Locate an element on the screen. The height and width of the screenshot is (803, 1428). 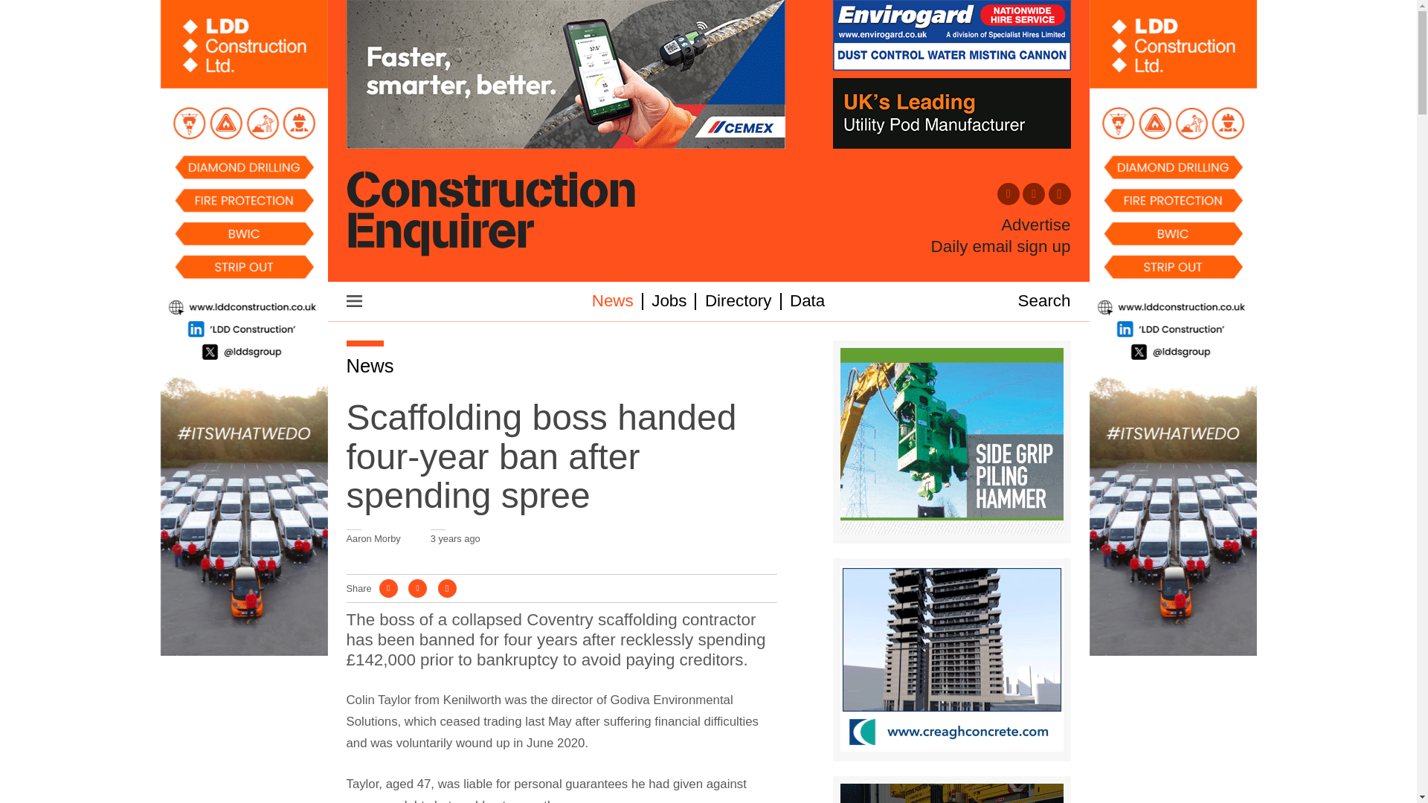
Construction Enquirer is located at coordinates (491, 215).